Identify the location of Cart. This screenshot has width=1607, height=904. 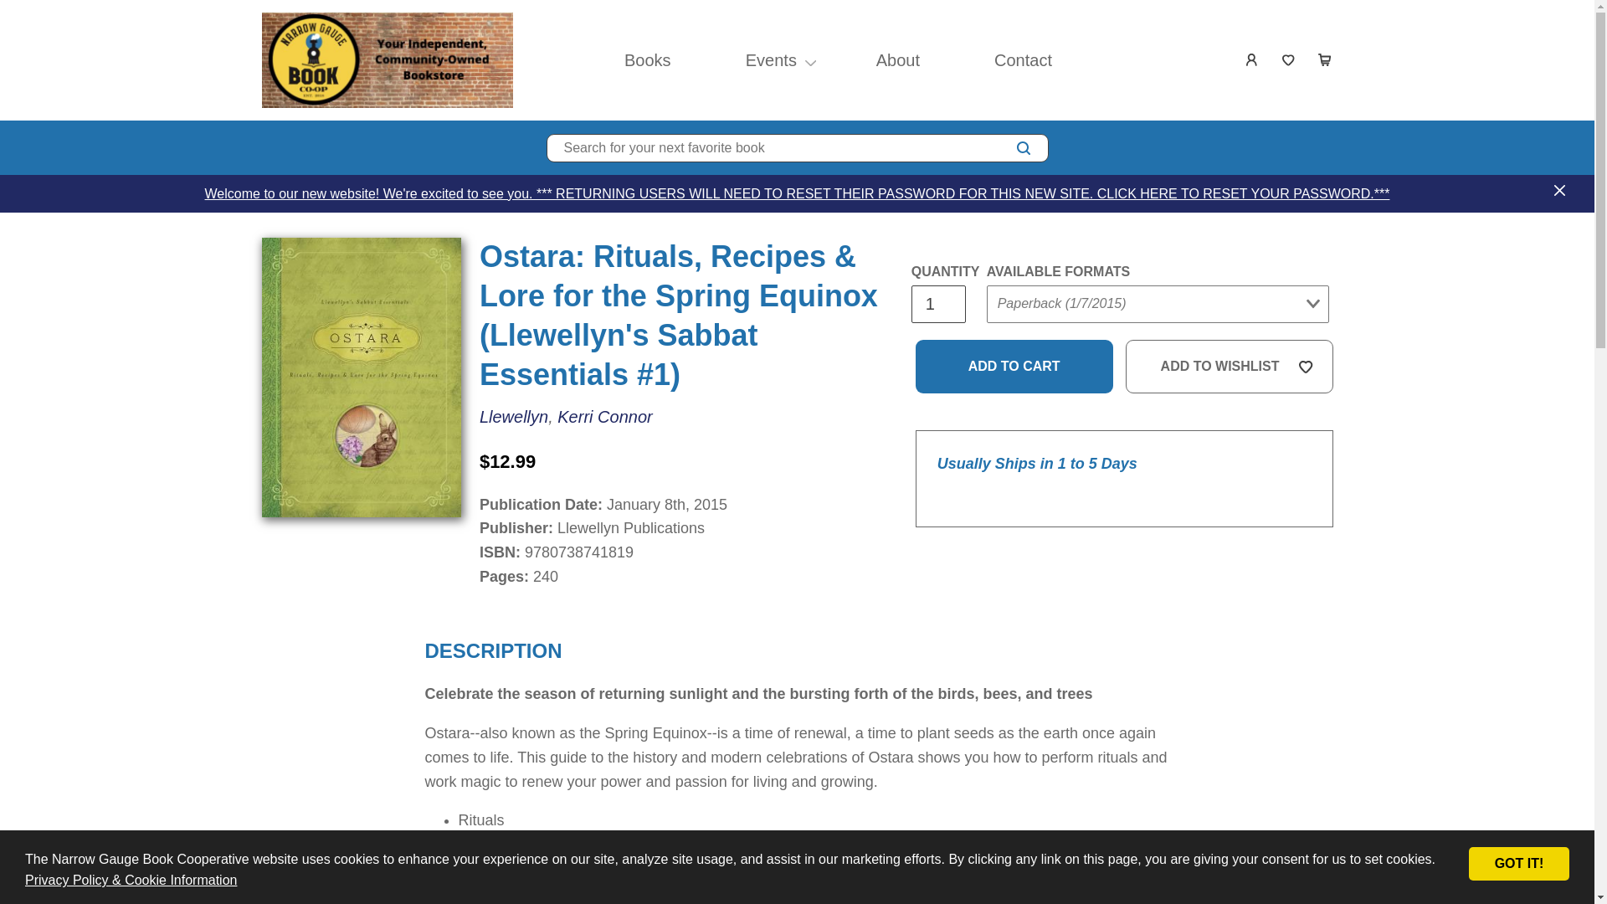
(1326, 59).